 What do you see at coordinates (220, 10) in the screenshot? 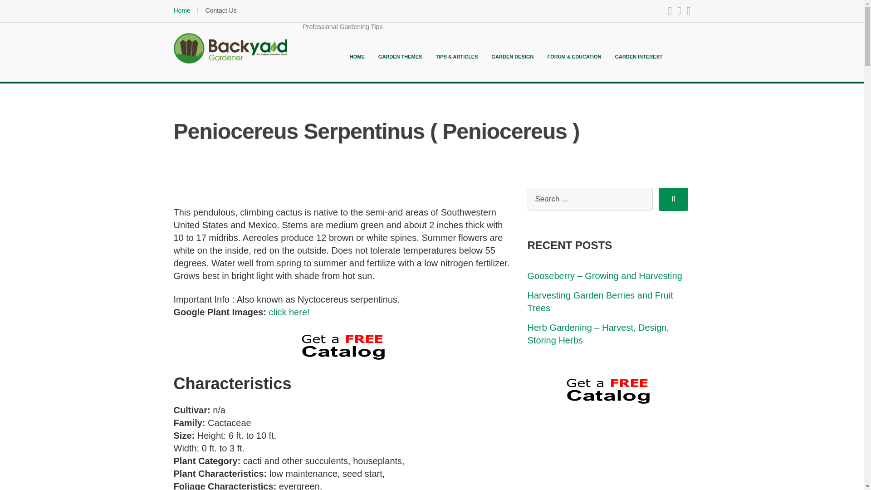
I see `Contact Us` at bounding box center [220, 10].